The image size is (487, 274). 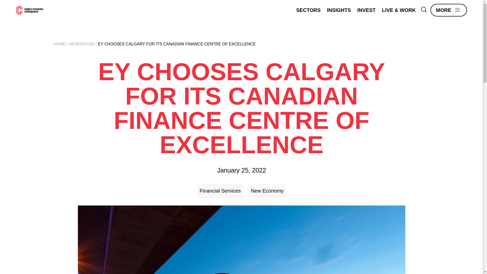 What do you see at coordinates (449, 10) in the screenshot?
I see `MORE` at bounding box center [449, 10].